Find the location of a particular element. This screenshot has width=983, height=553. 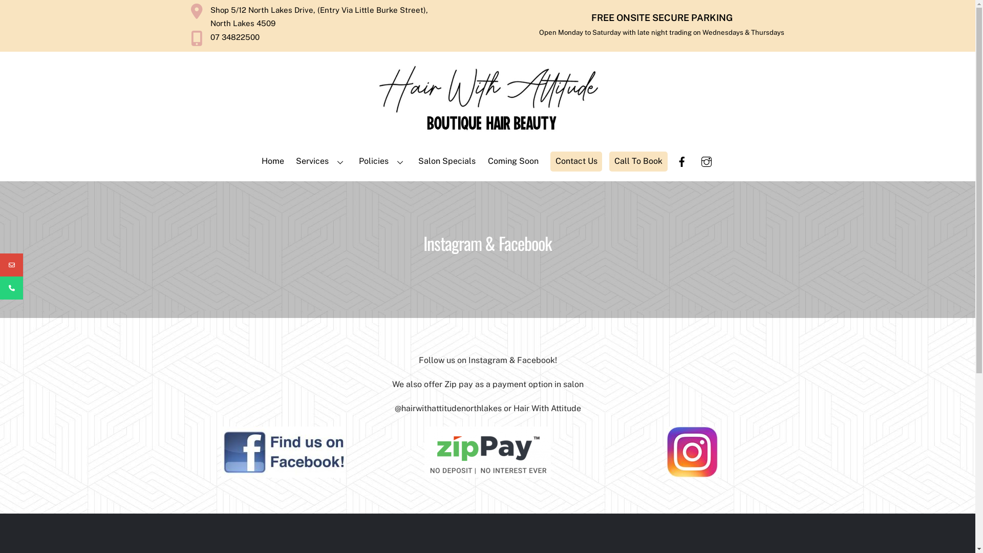

07 34822500 is located at coordinates (319, 38).